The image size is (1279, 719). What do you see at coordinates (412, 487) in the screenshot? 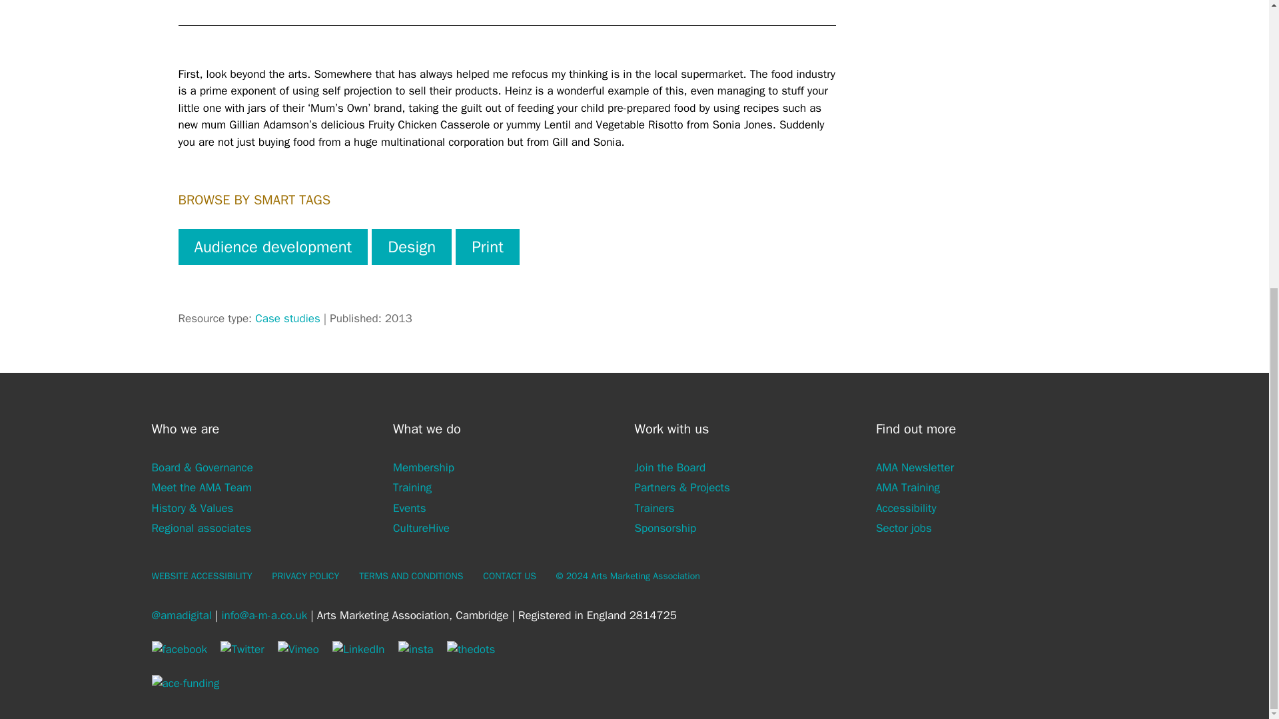
I see `Training` at bounding box center [412, 487].